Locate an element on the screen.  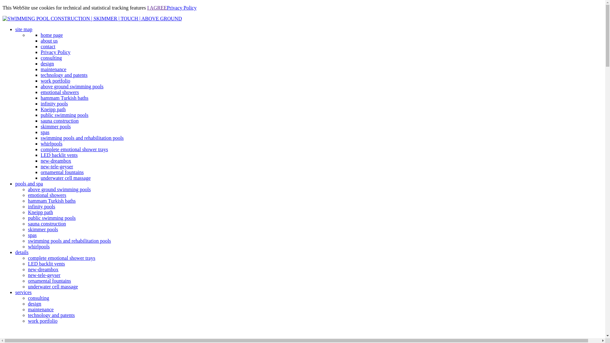
new-tele-geyser is located at coordinates (57, 166).